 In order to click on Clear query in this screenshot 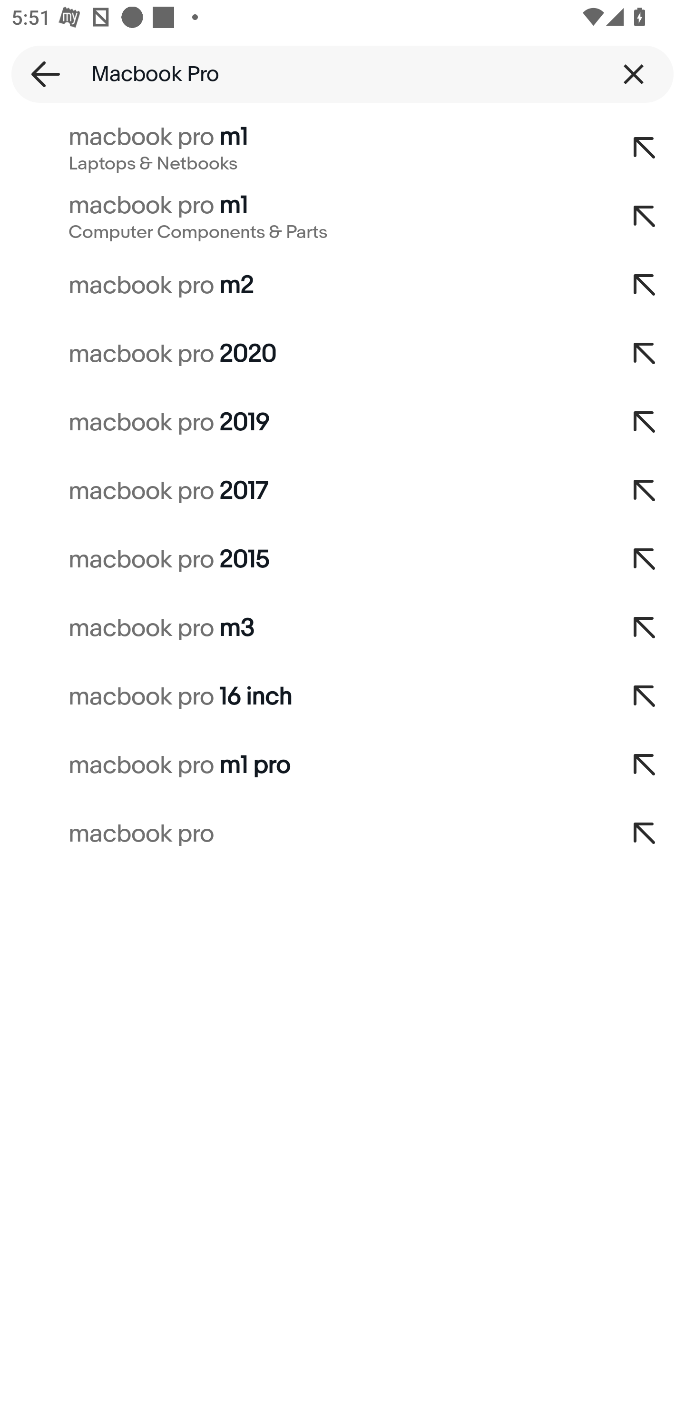, I will do `click(634, 74)`.